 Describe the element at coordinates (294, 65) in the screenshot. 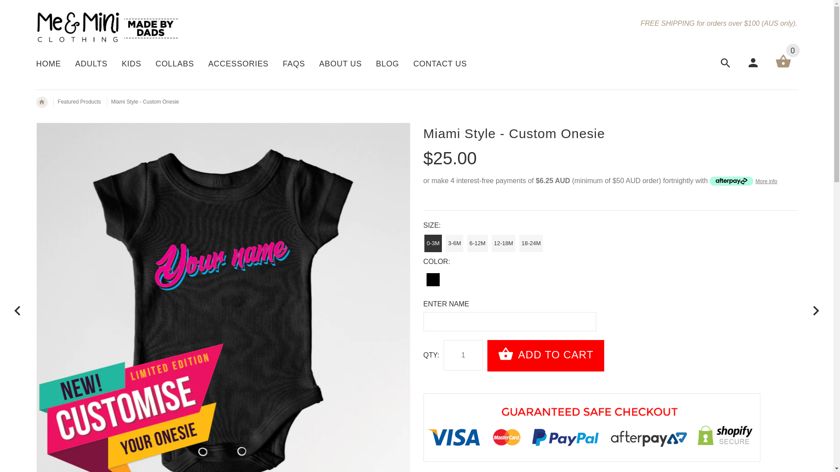

I see `FAQS` at that location.